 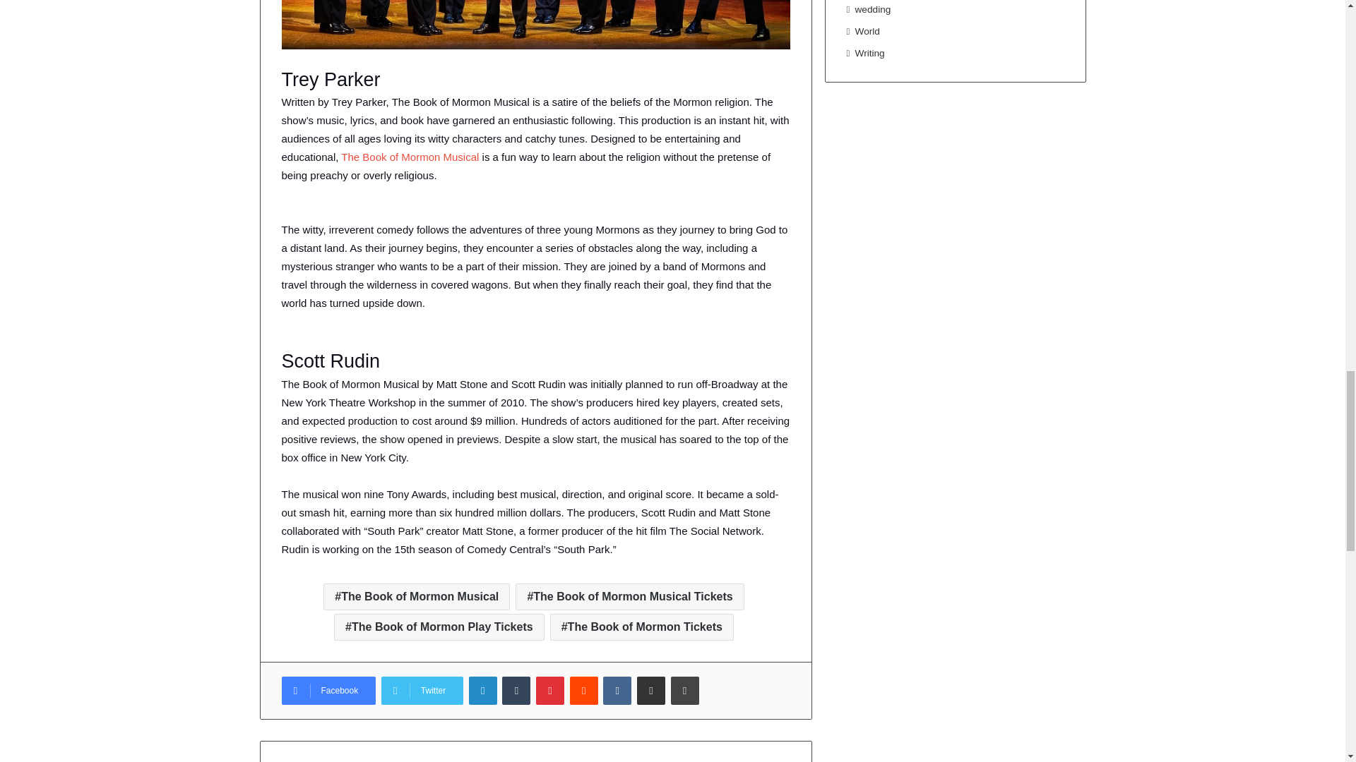 What do you see at coordinates (629, 597) in the screenshot?
I see `The Book of Mormon Musical Tickets` at bounding box center [629, 597].